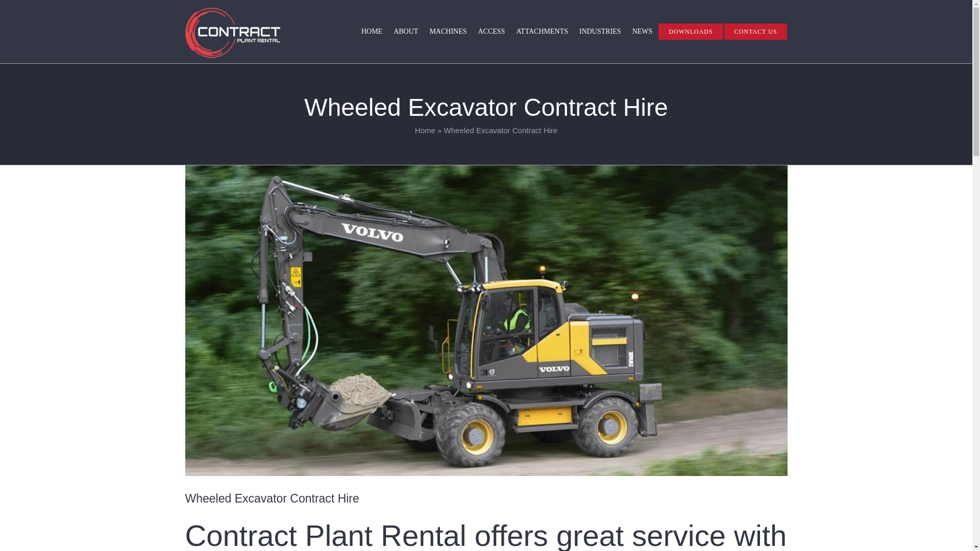  Describe the element at coordinates (542, 31) in the screenshot. I see `ATTACHMENTS` at that location.